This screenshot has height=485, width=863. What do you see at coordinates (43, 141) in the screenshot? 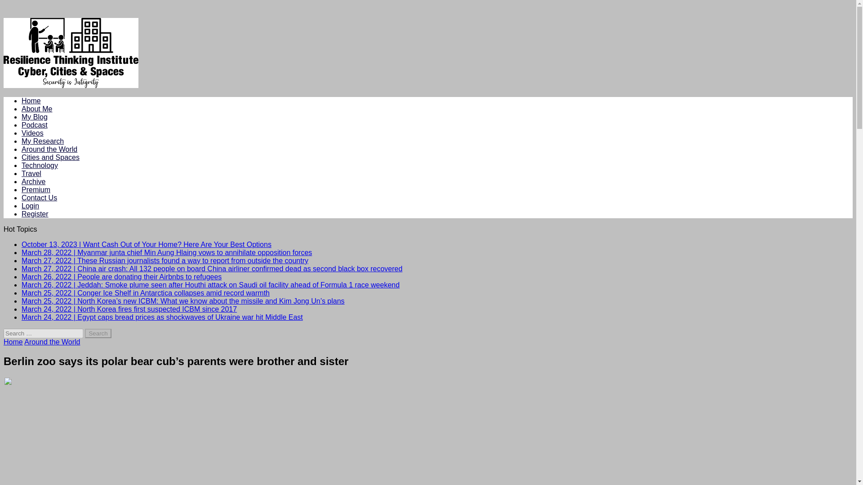
I see `My Research` at bounding box center [43, 141].